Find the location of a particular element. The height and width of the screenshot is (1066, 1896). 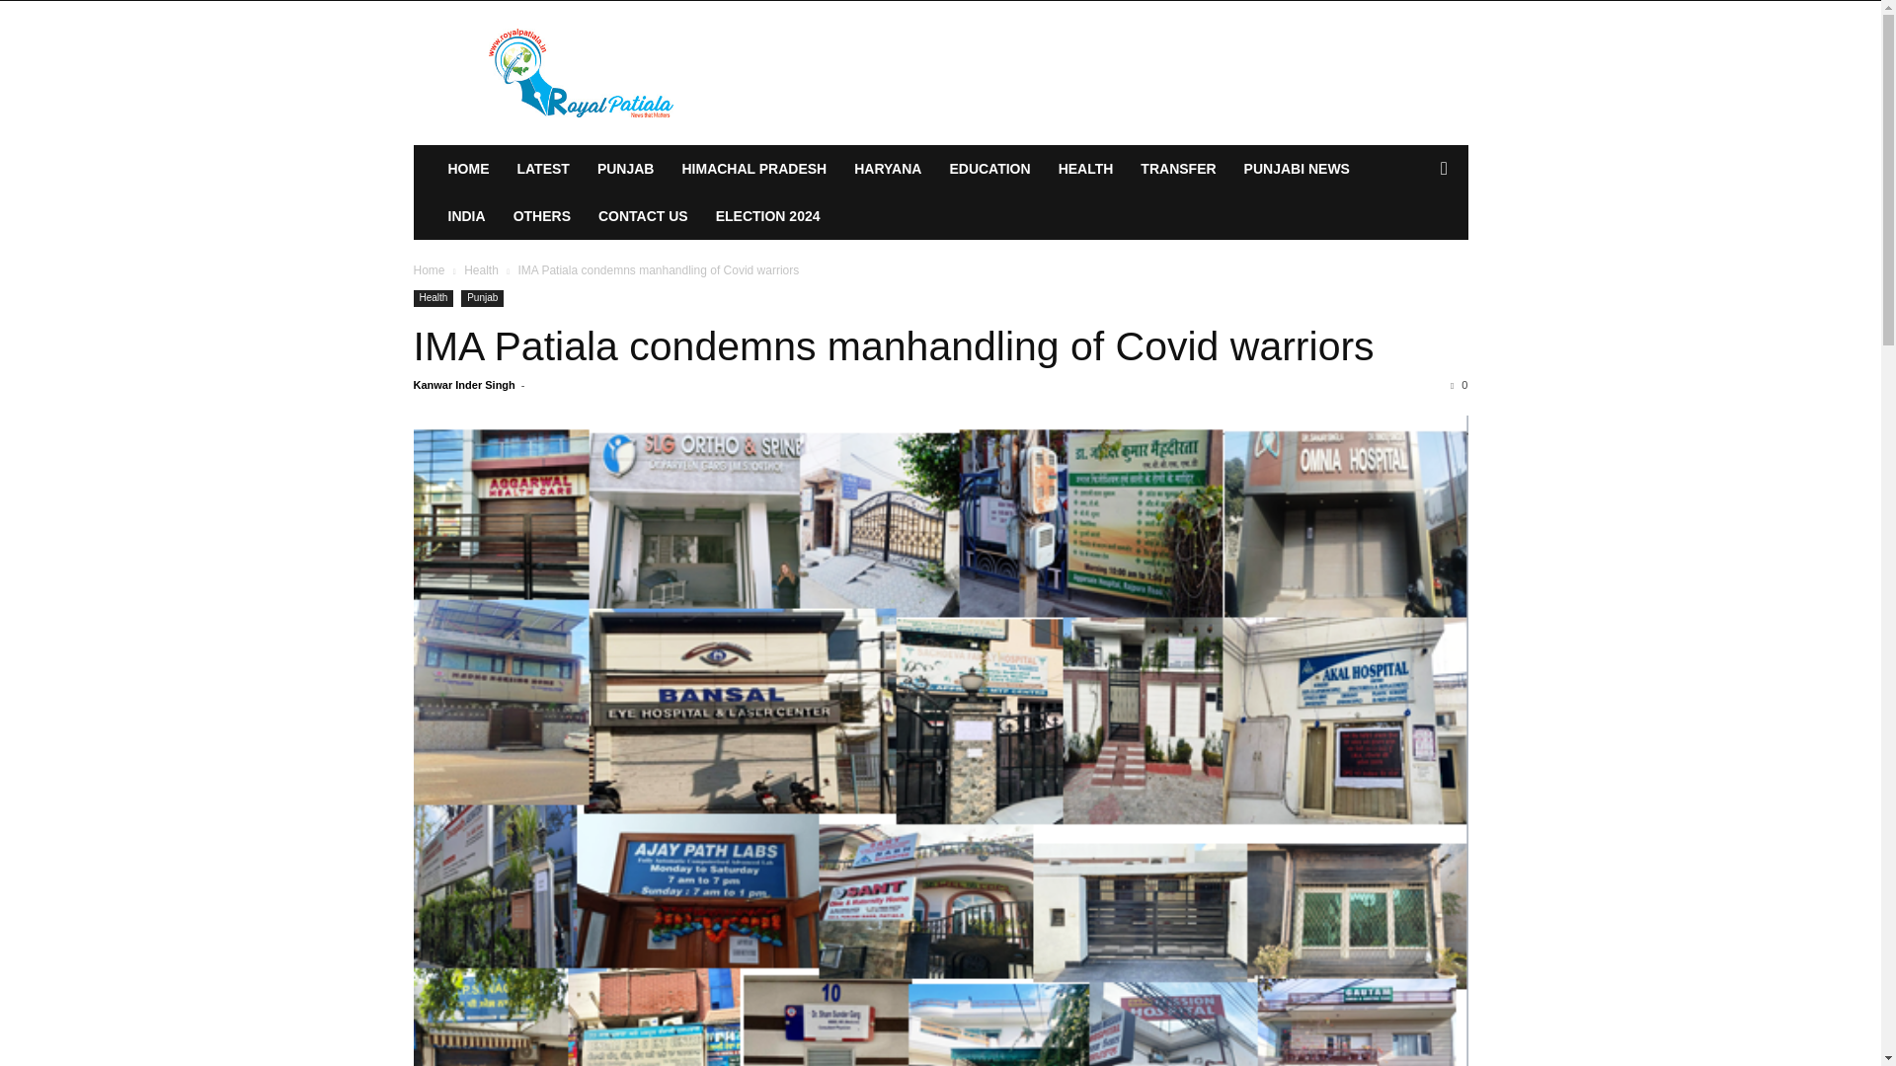

ELECTION 2024 is located at coordinates (767, 216).